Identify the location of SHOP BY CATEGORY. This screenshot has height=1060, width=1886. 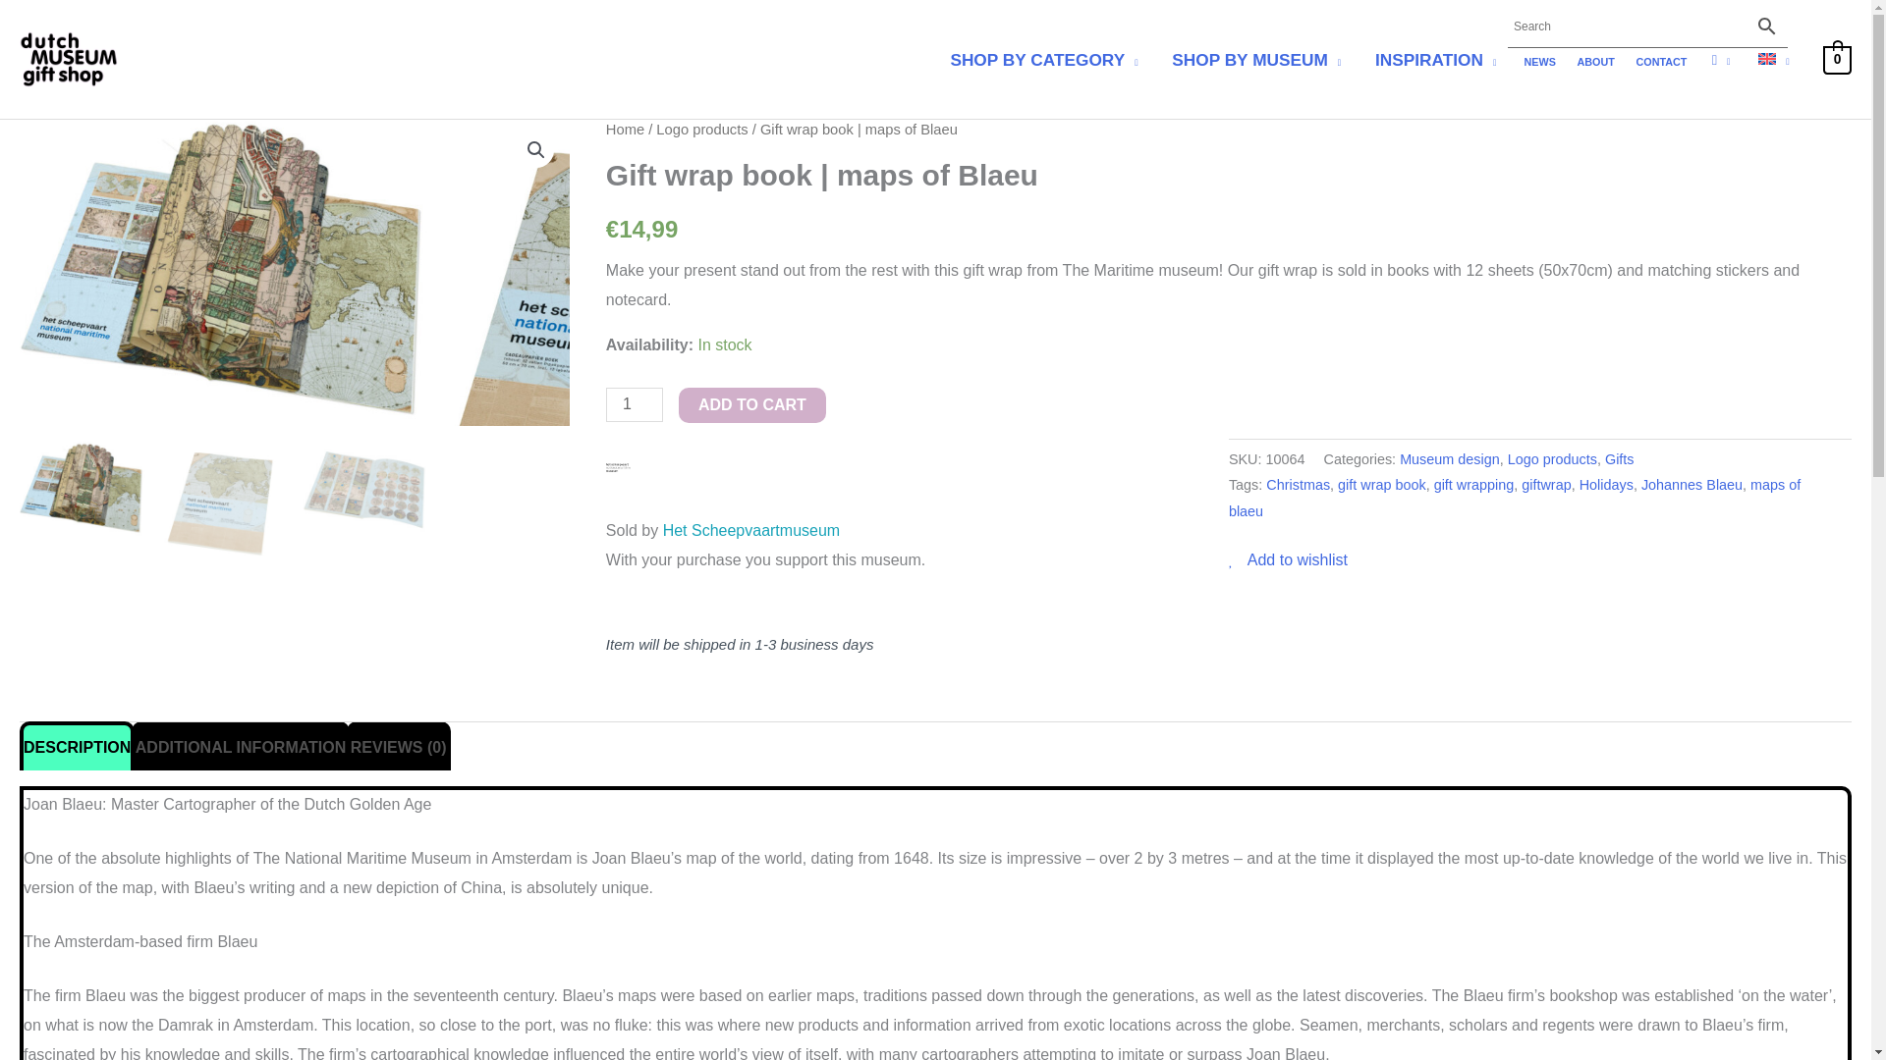
(1043, 59).